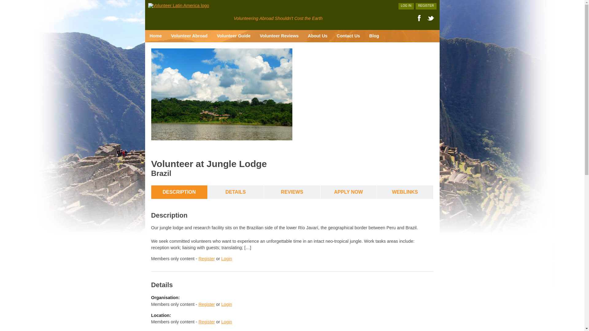 The height and width of the screenshot is (331, 589). Describe the element at coordinates (279, 36) in the screenshot. I see `Volunteer Reviews` at that location.